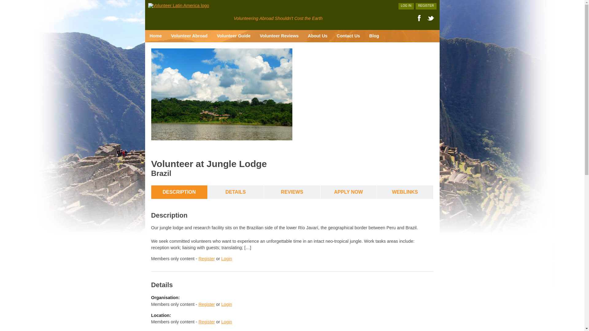 The height and width of the screenshot is (331, 589). Describe the element at coordinates (279, 36) in the screenshot. I see `Volunteer Reviews` at that location.